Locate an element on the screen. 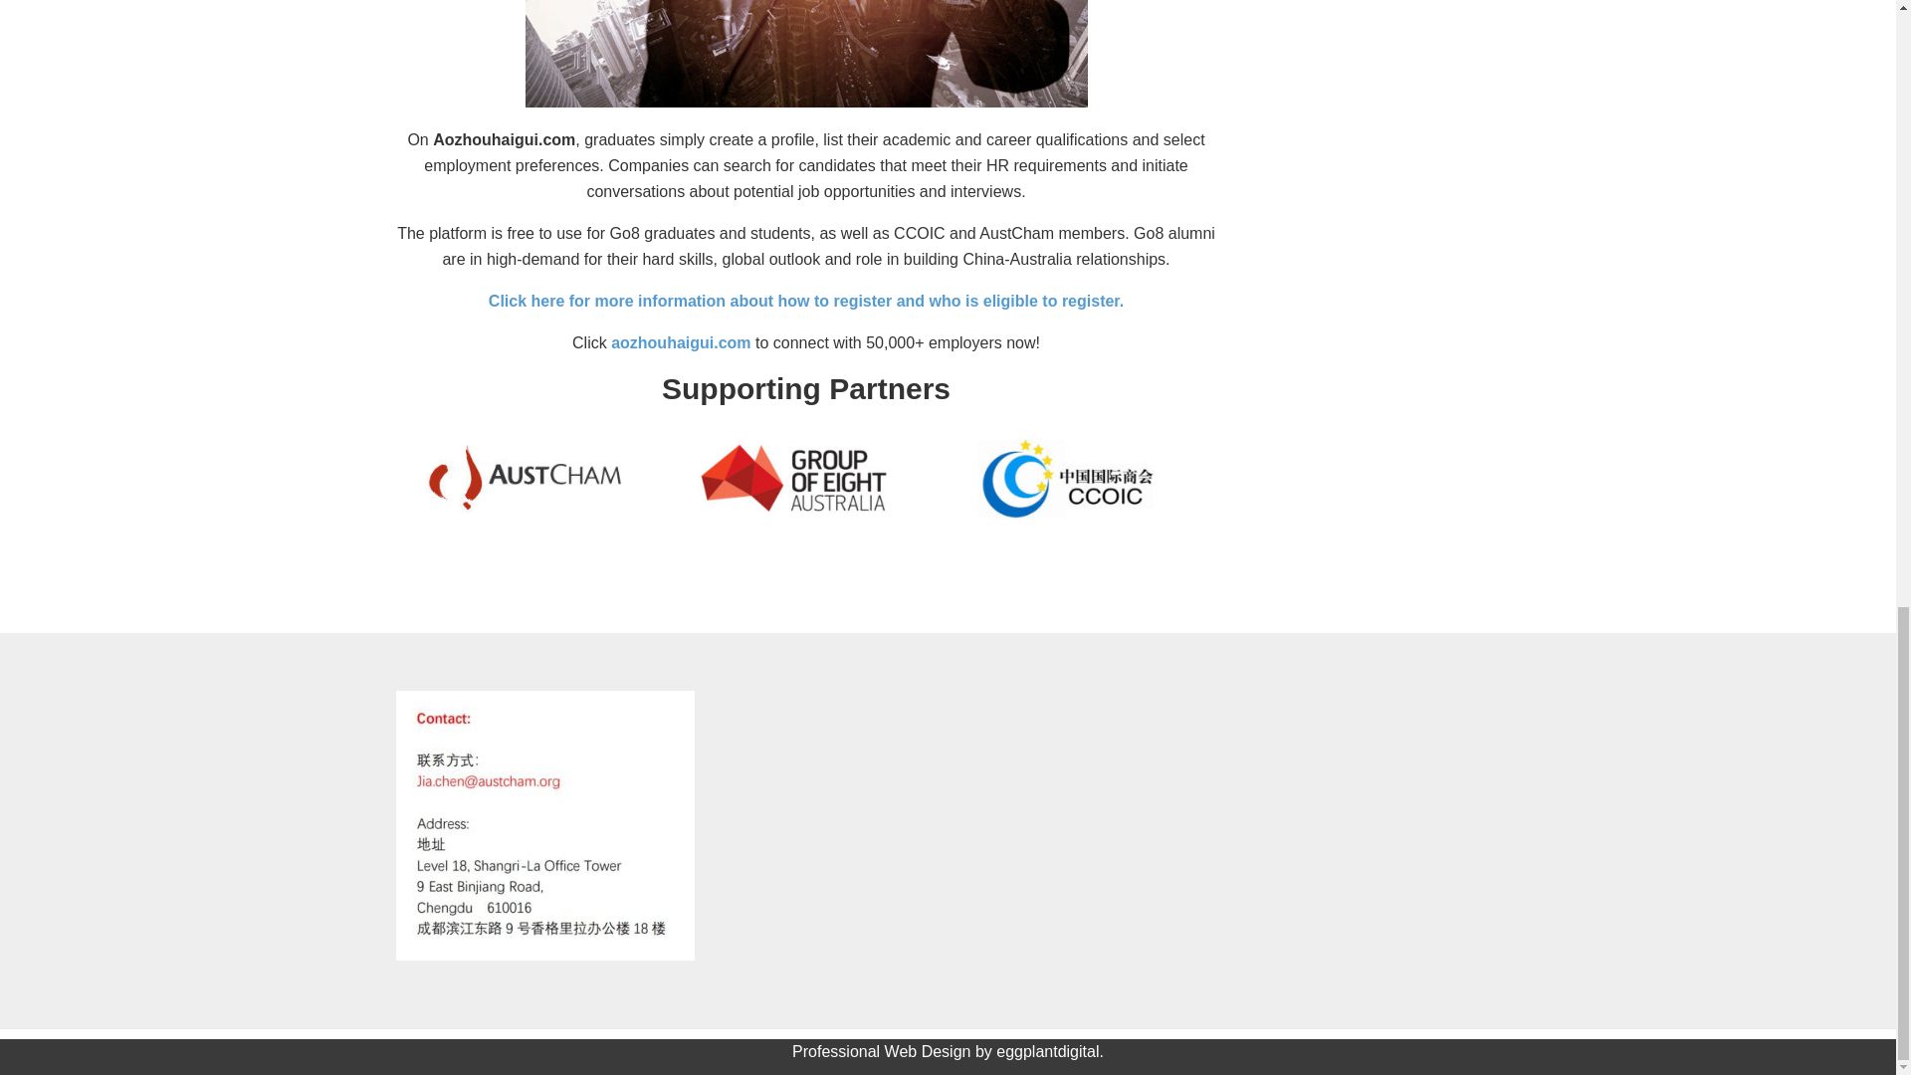  Professional Web Design is located at coordinates (882, 1051).